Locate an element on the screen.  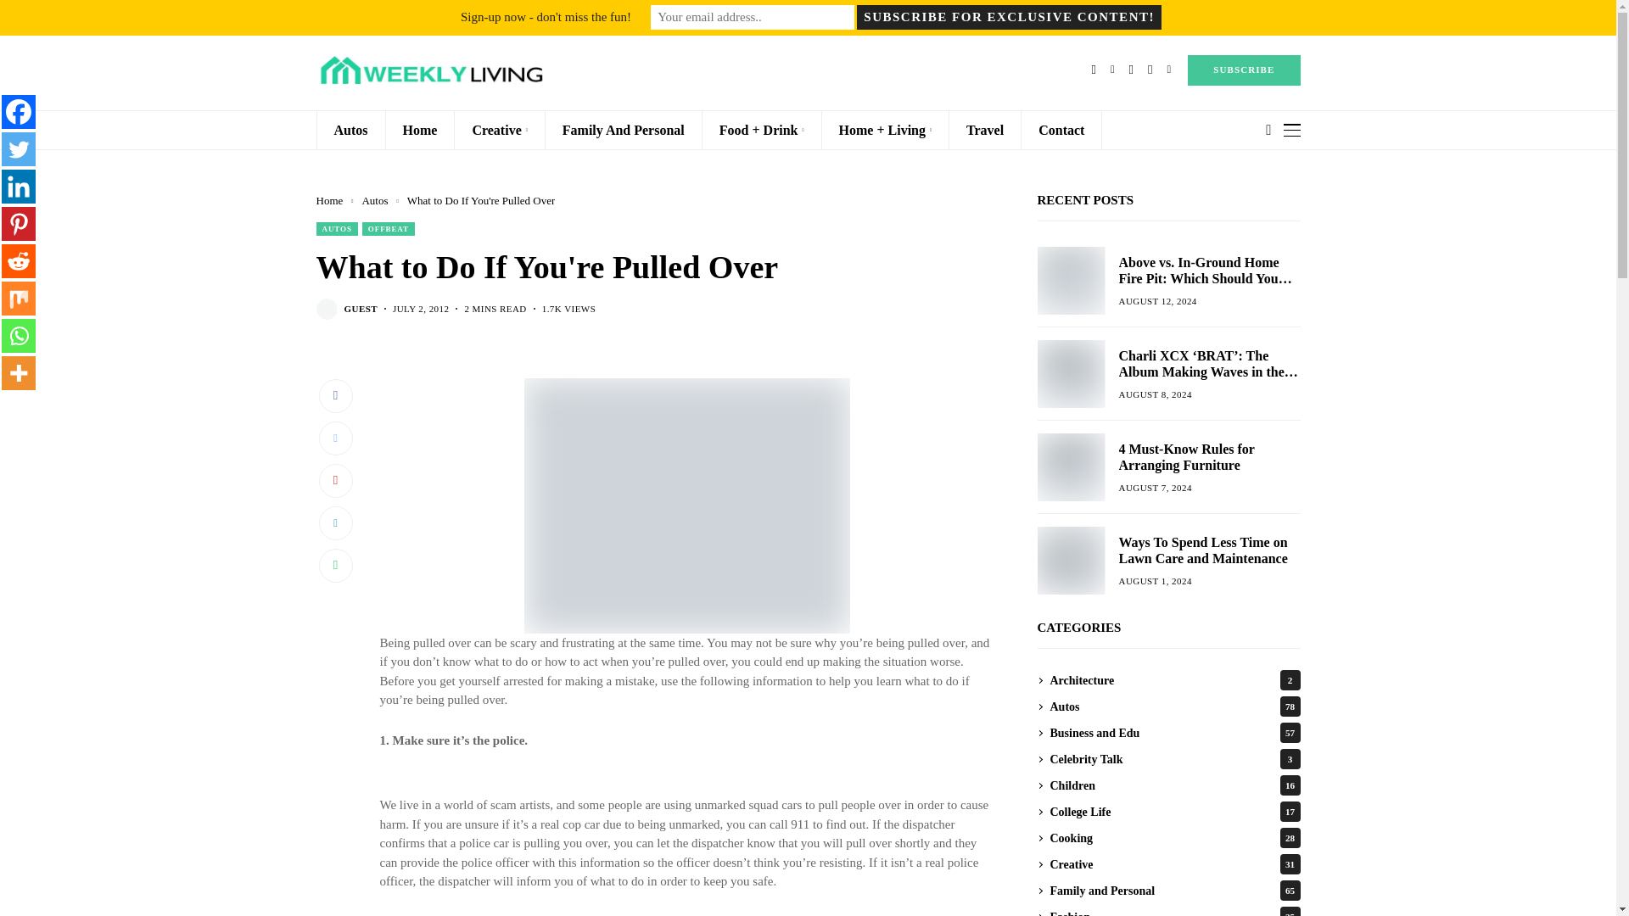
Twitter is located at coordinates (19, 148).